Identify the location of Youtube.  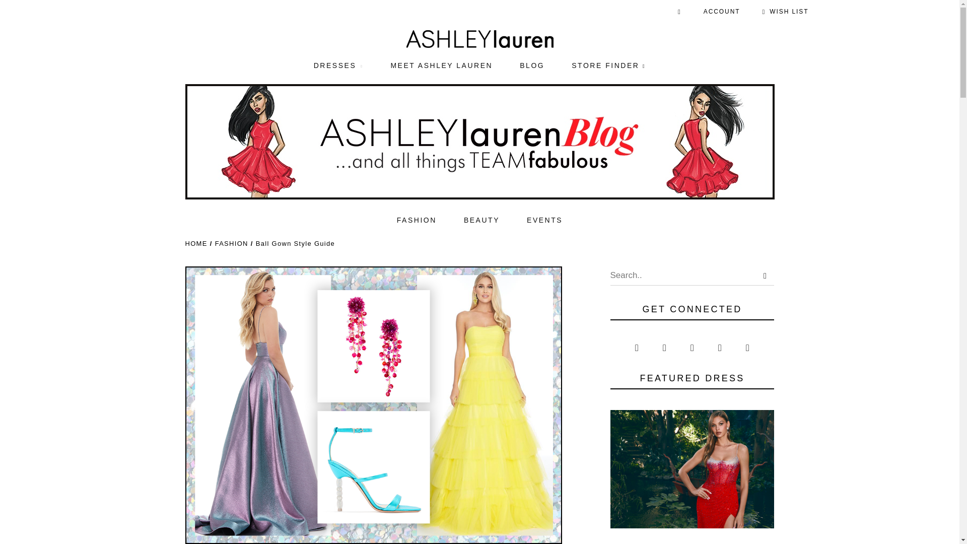
(747, 348).